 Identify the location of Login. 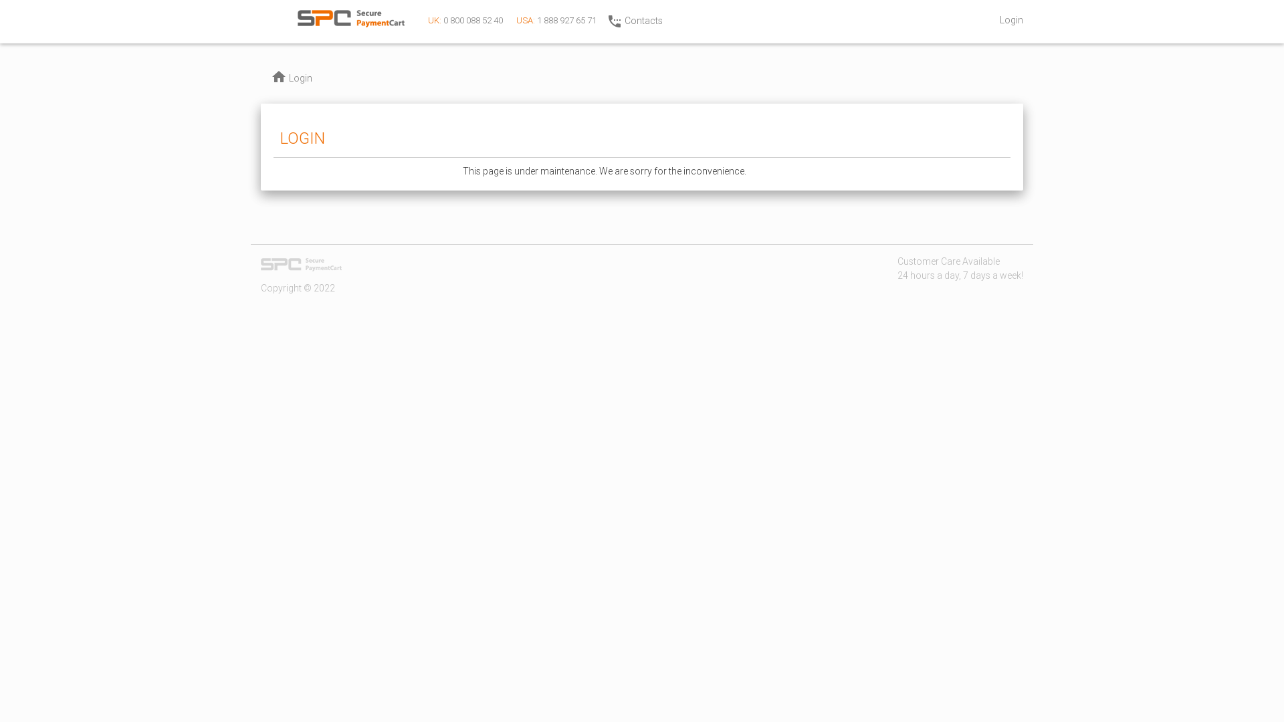
(1011, 20).